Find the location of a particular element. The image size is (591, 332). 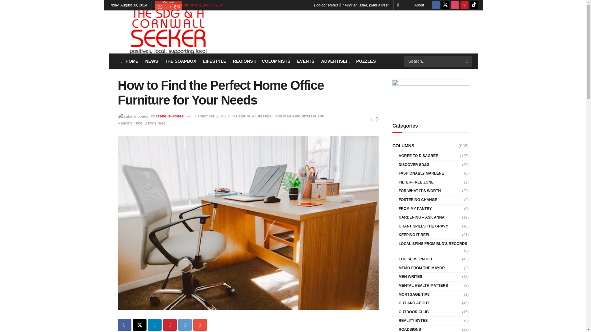

HOME is located at coordinates (129, 61).